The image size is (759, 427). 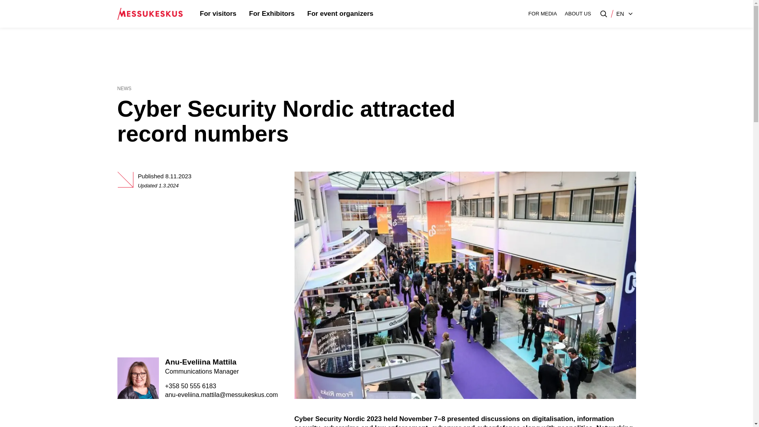 What do you see at coordinates (340, 14) in the screenshot?
I see `For event organizers` at bounding box center [340, 14].